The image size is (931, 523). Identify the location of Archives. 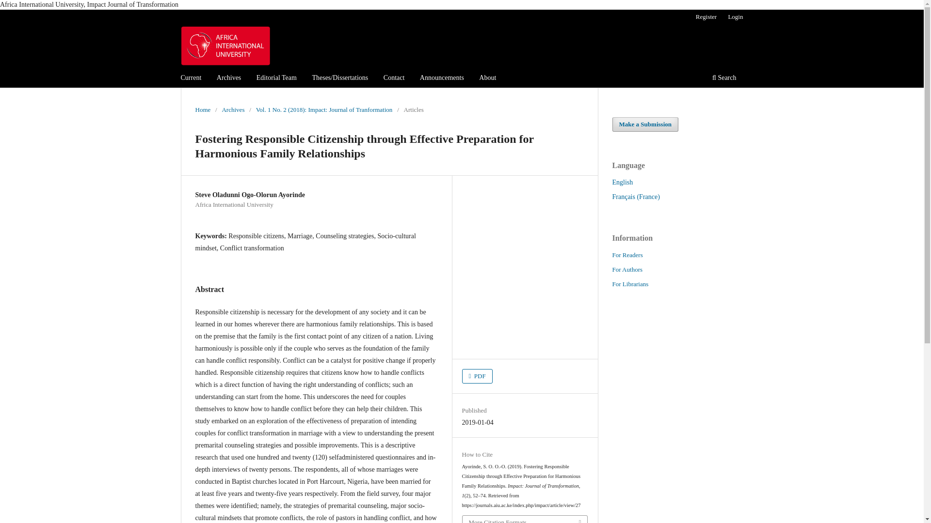
(229, 79).